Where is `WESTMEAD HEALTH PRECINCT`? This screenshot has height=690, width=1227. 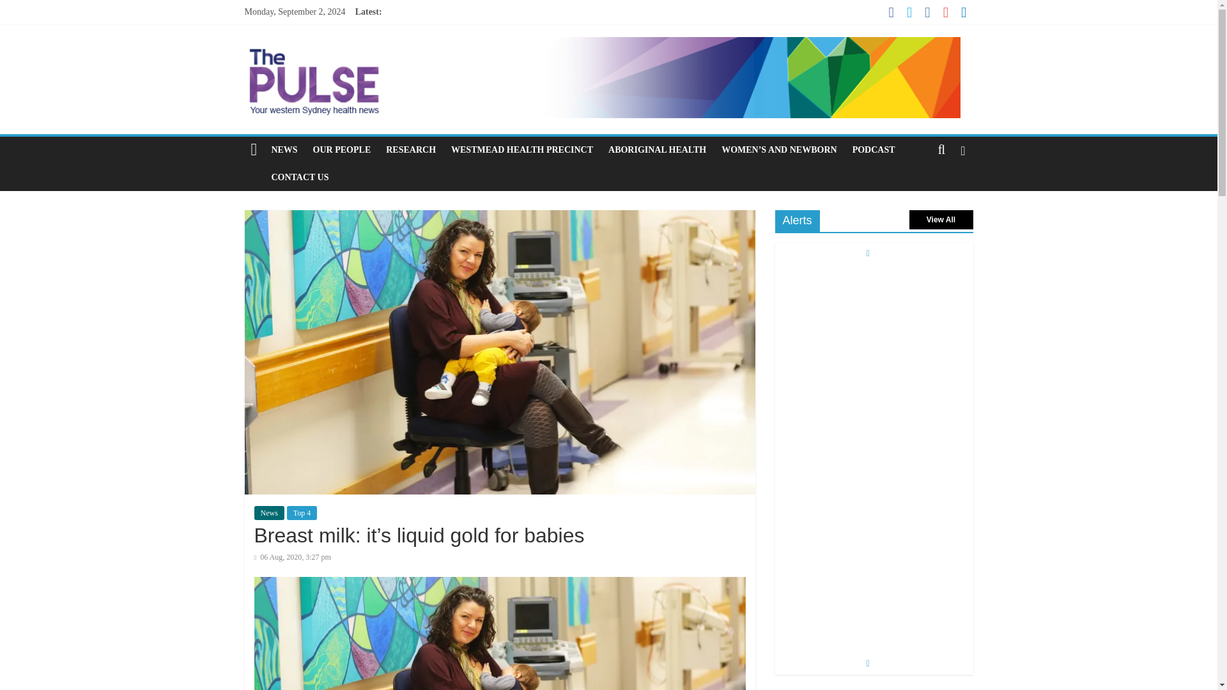
WESTMEAD HEALTH PRECINCT is located at coordinates (521, 149).